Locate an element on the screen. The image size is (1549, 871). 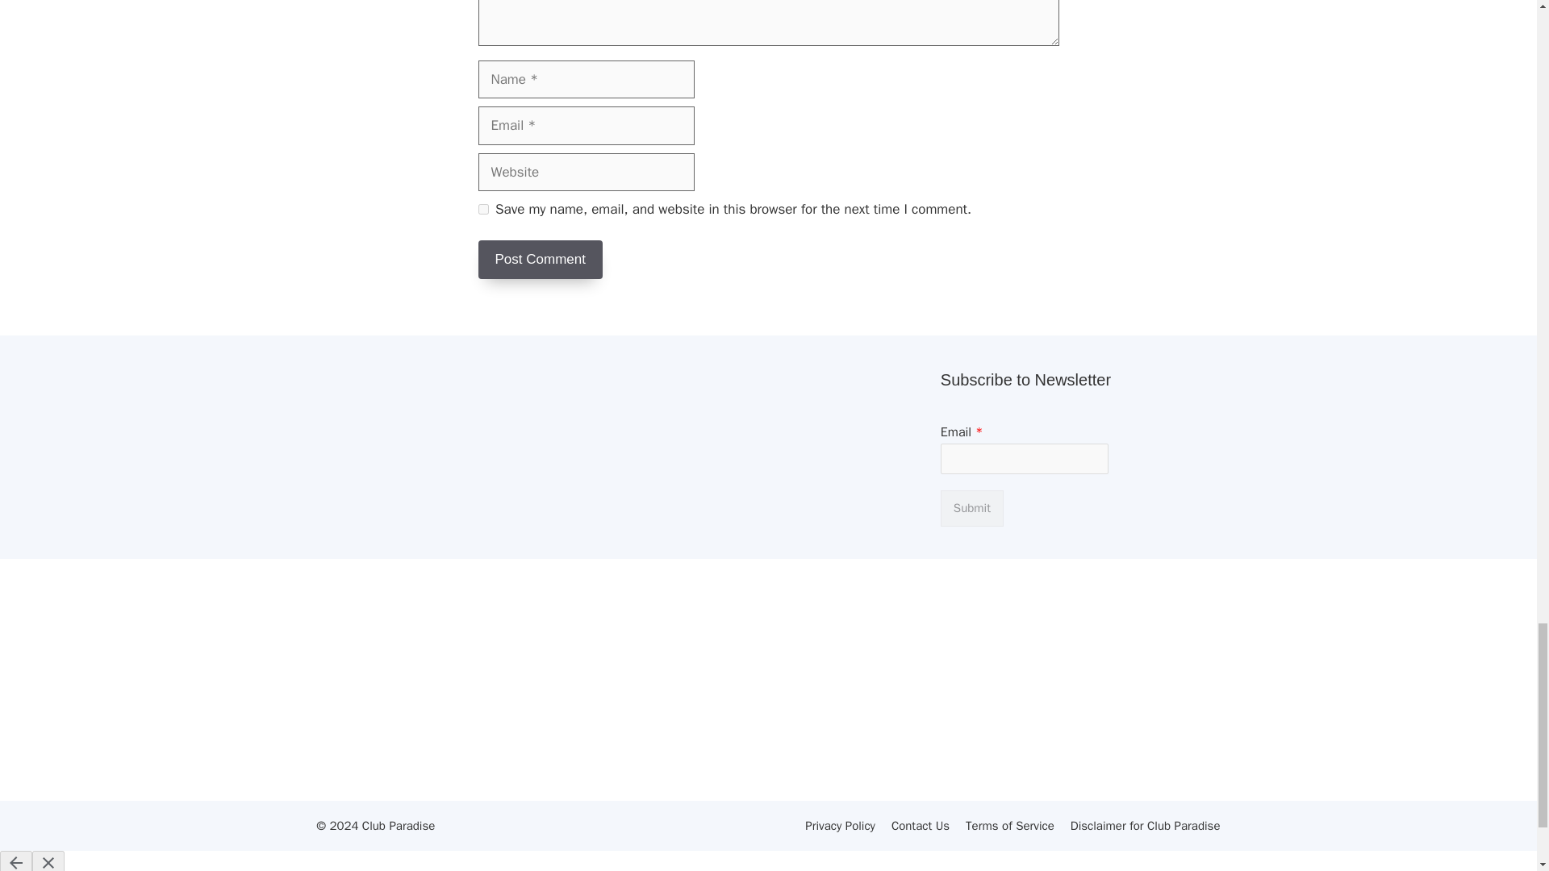
Contact Us is located at coordinates (920, 826).